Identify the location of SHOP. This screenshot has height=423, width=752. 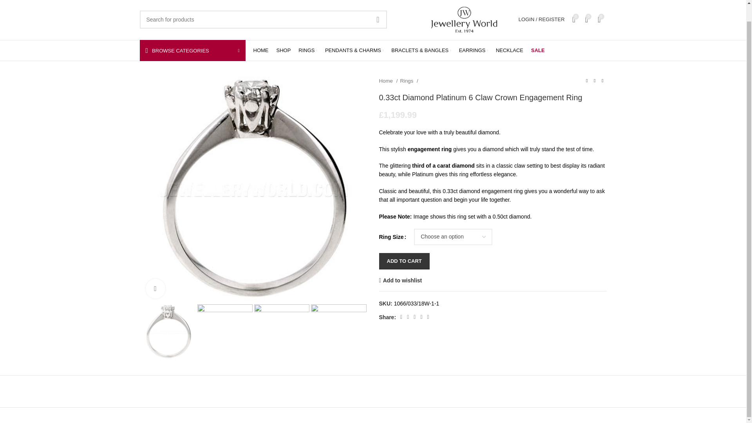
(284, 51).